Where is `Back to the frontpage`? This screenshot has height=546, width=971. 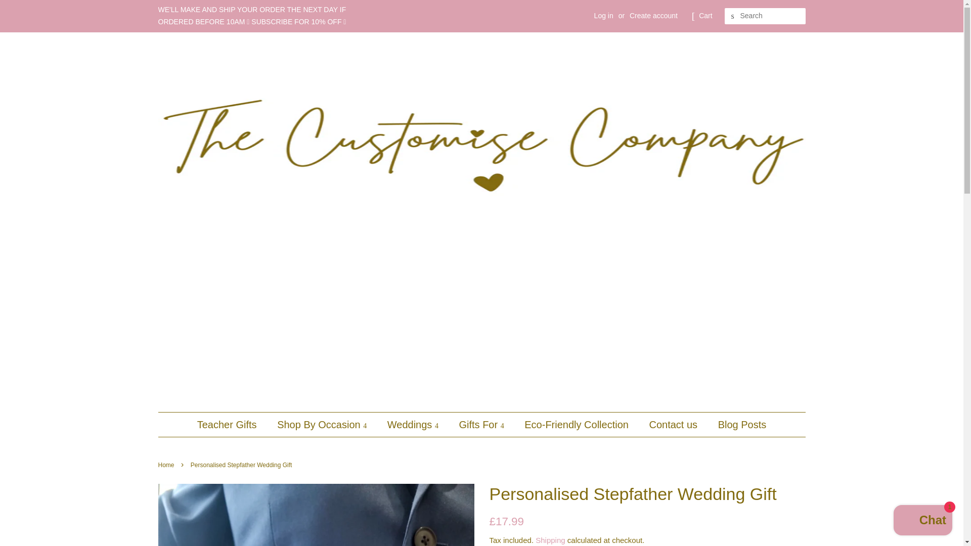
Back to the frontpage is located at coordinates (167, 465).